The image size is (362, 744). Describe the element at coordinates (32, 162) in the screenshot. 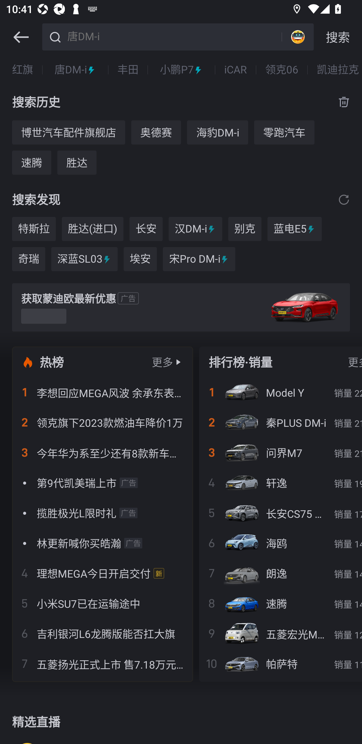

I see `速腾` at that location.